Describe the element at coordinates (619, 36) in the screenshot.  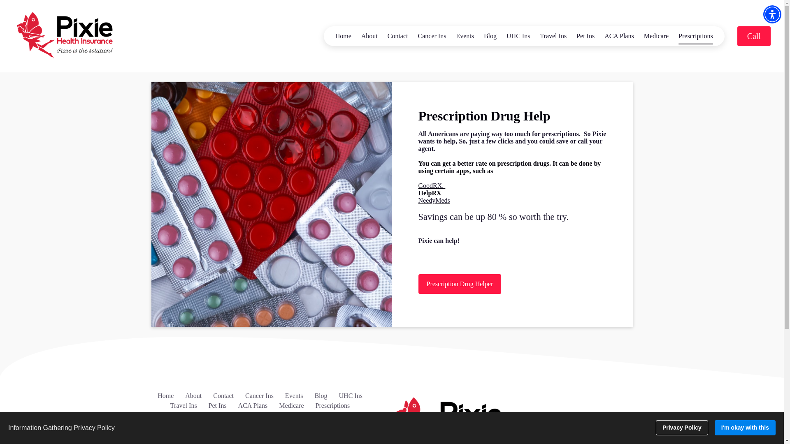
I see `ACA Plans` at that location.